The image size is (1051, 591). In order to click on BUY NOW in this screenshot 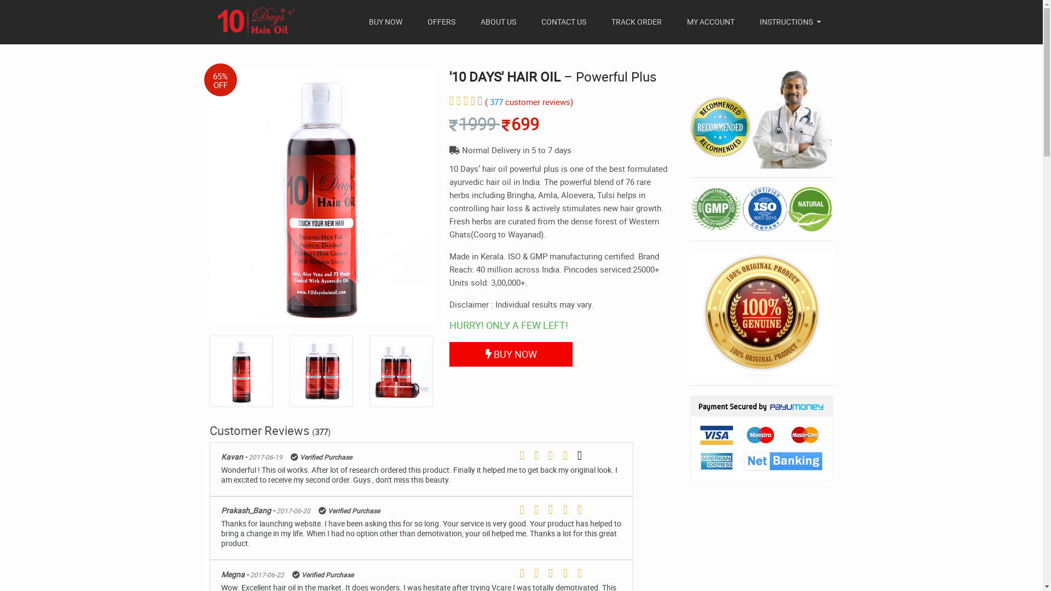, I will do `click(511, 355)`.